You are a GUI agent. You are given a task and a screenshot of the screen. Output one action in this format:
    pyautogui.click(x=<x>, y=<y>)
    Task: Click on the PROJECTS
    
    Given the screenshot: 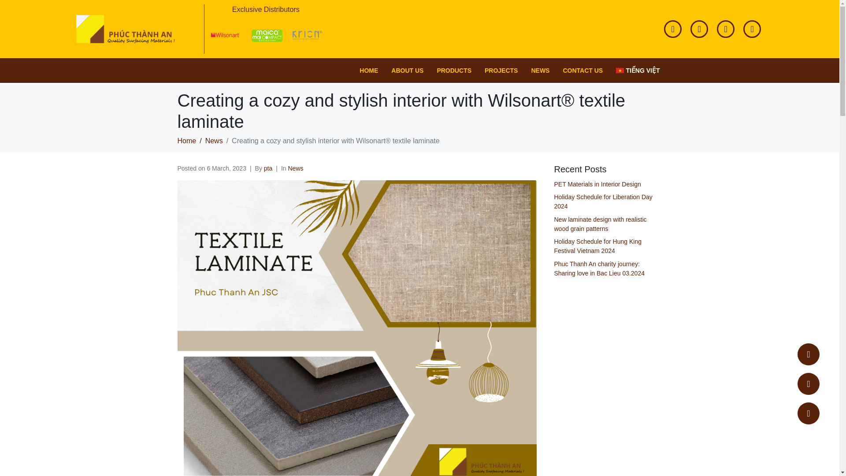 What is the action you would take?
    pyautogui.click(x=501, y=71)
    